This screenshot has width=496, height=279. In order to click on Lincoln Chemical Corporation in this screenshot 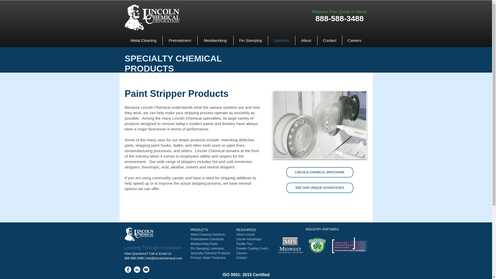, I will do `click(152, 18)`.